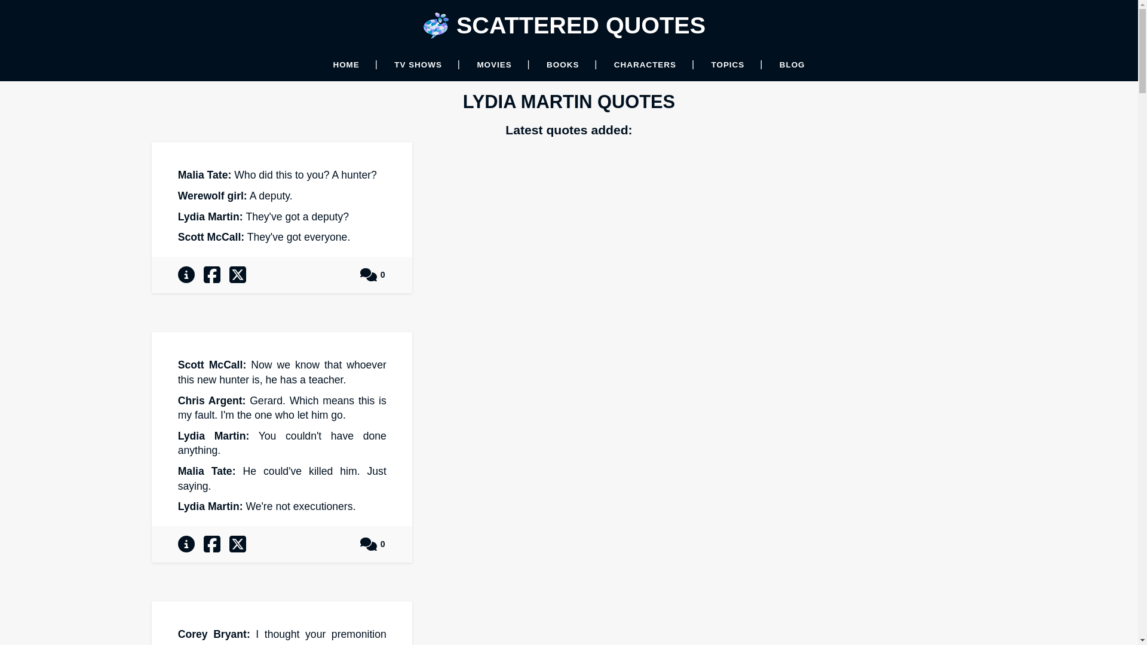 The width and height of the screenshot is (1147, 645). What do you see at coordinates (728, 64) in the screenshot?
I see `TOPICS` at bounding box center [728, 64].